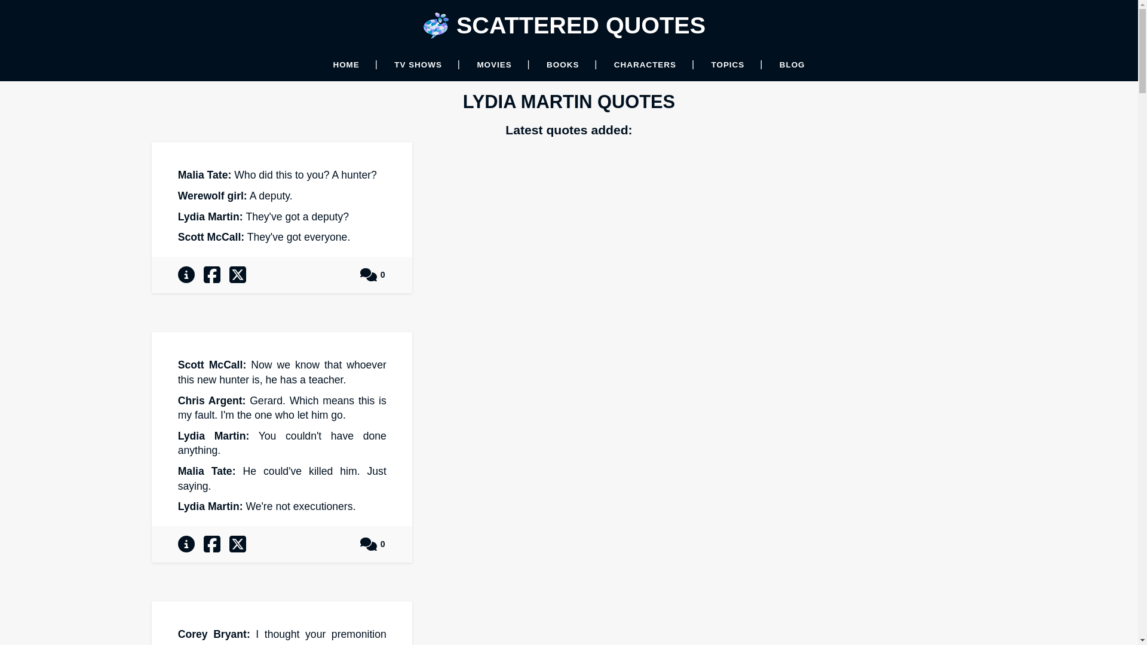 The width and height of the screenshot is (1147, 645). What do you see at coordinates (728, 64) in the screenshot?
I see `TOPICS` at bounding box center [728, 64].